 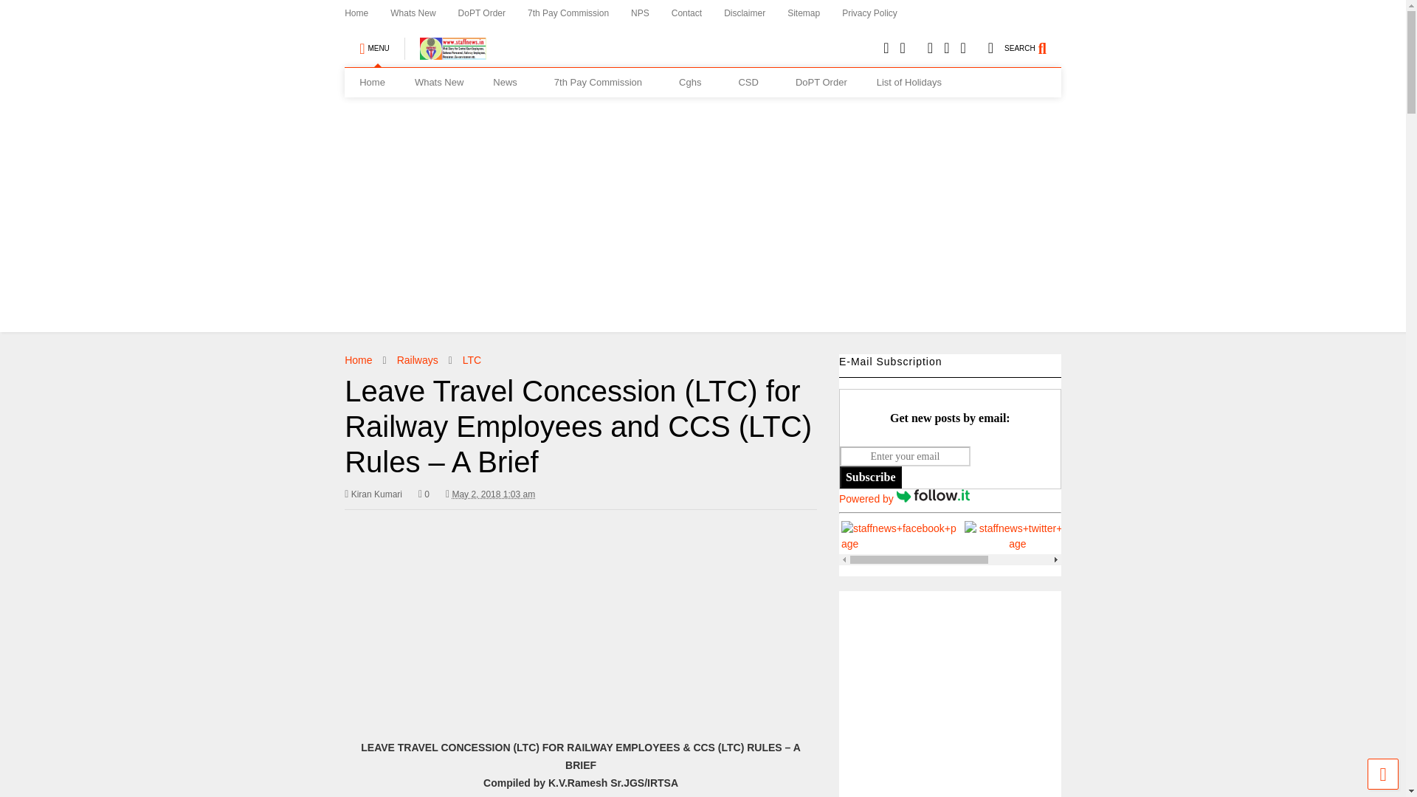 I want to click on News, so click(x=509, y=82).